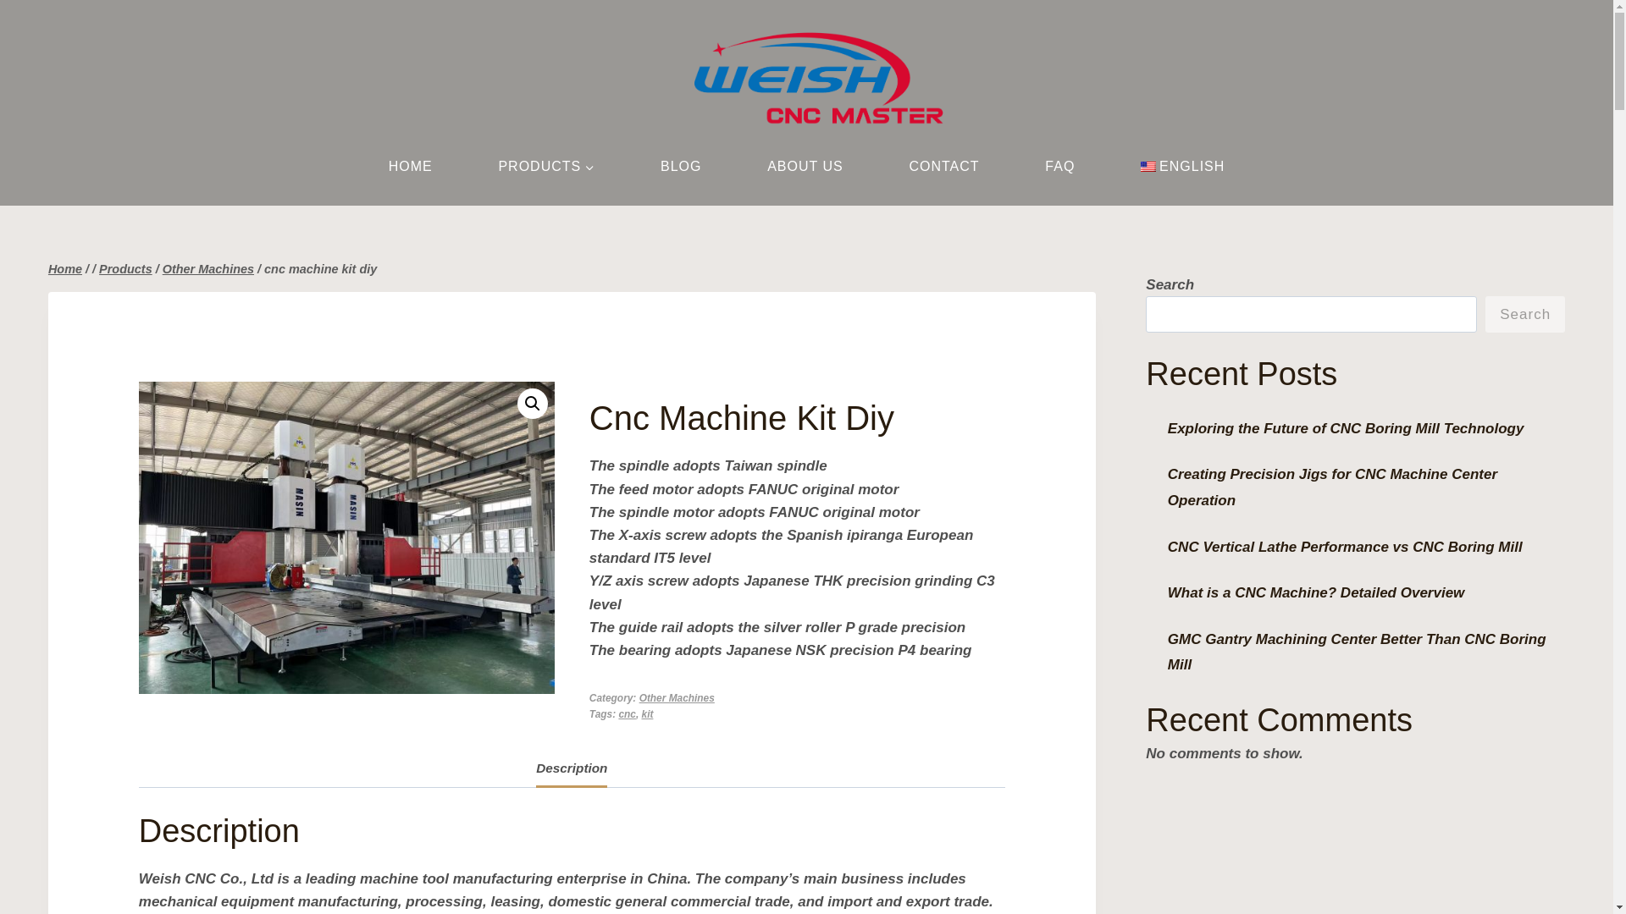  I want to click on ENGLISH, so click(1182, 166).